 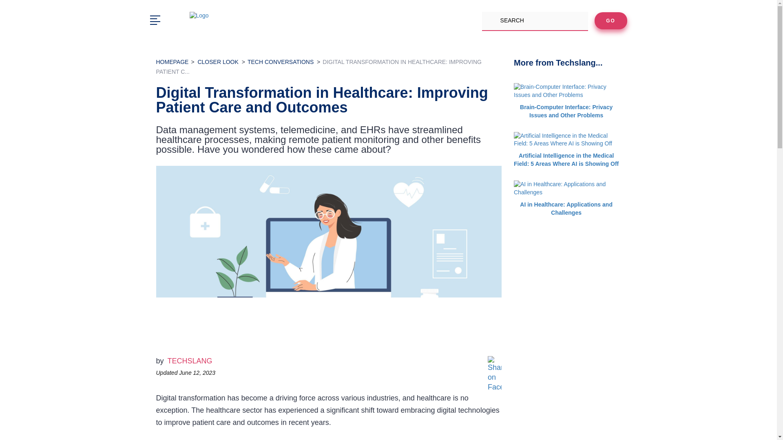 What do you see at coordinates (566, 201) in the screenshot?
I see `AI in Healthcare: Applications and Challenges` at bounding box center [566, 201].